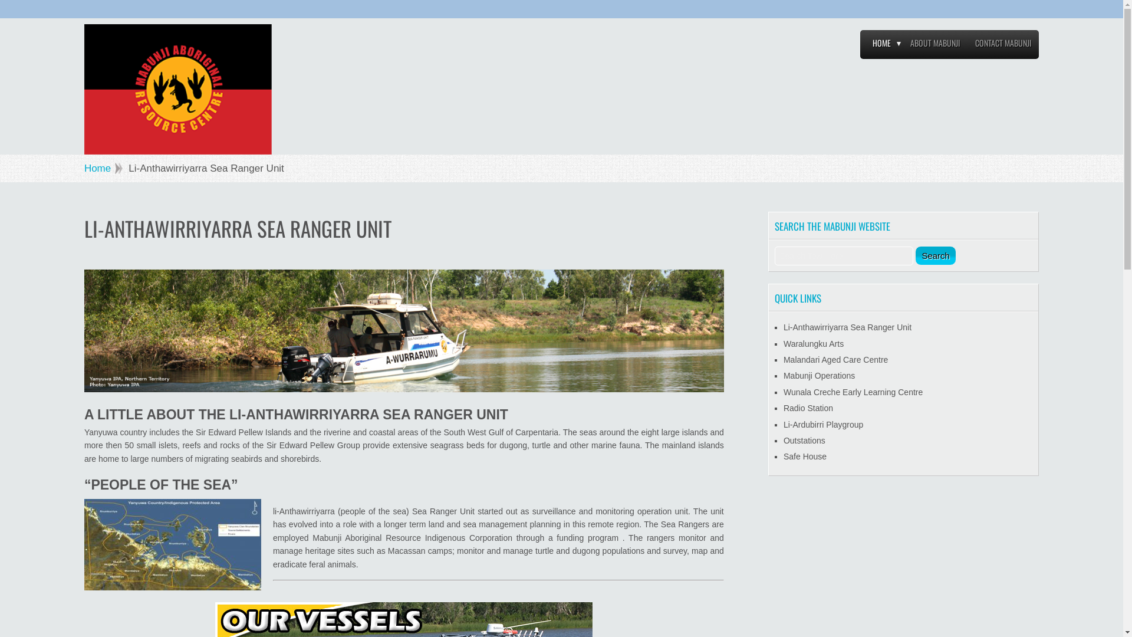 The height and width of the screenshot is (637, 1132). I want to click on Li-Anthawirriyarra Sea Ranger Unit, so click(848, 327).